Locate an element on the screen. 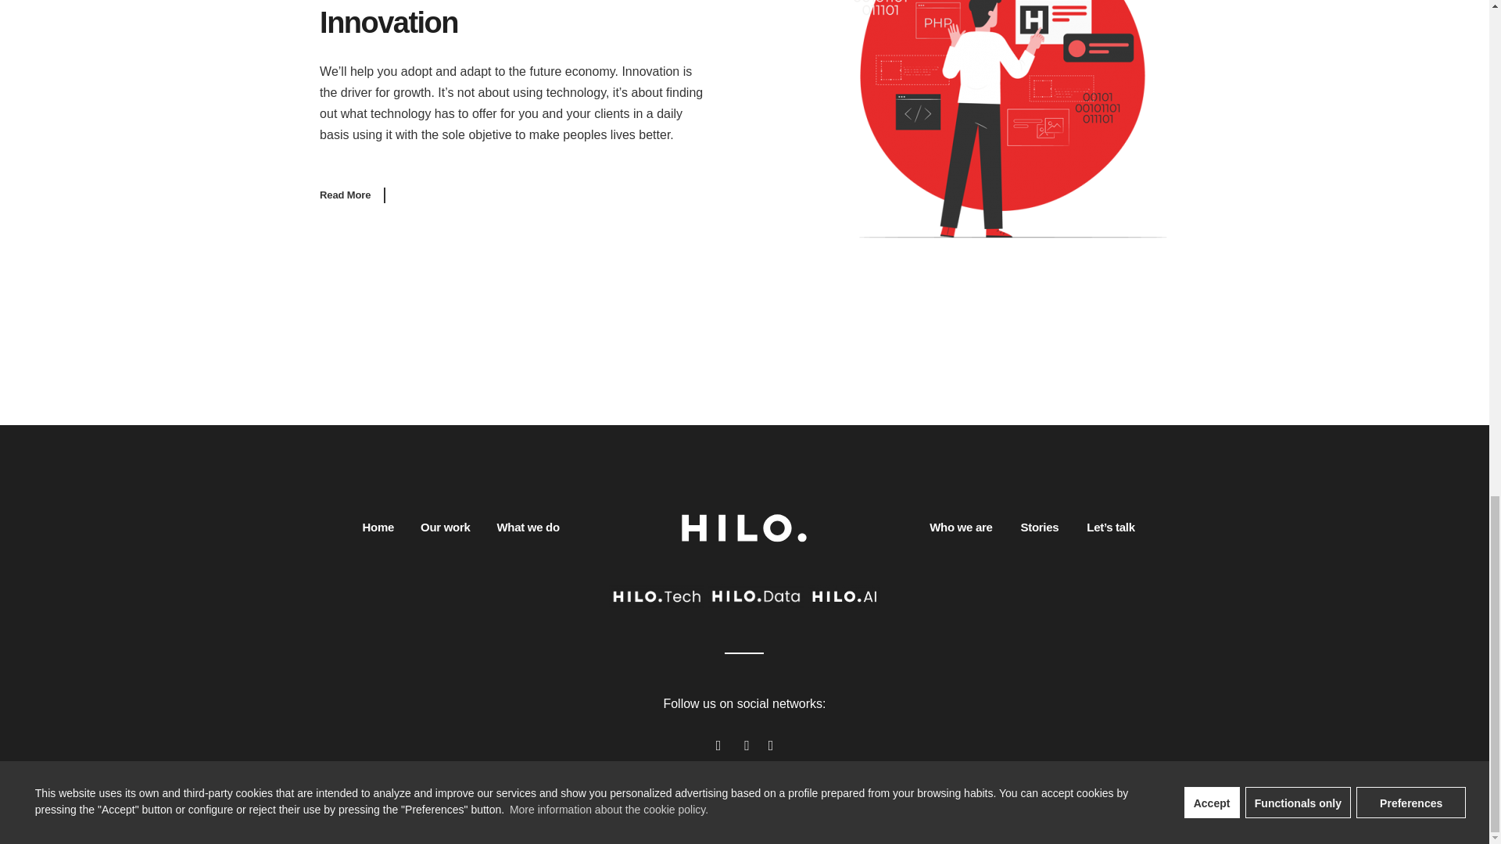 Image resolution: width=1501 pixels, height=844 pixels. Aviso Legal is located at coordinates (589, 810).